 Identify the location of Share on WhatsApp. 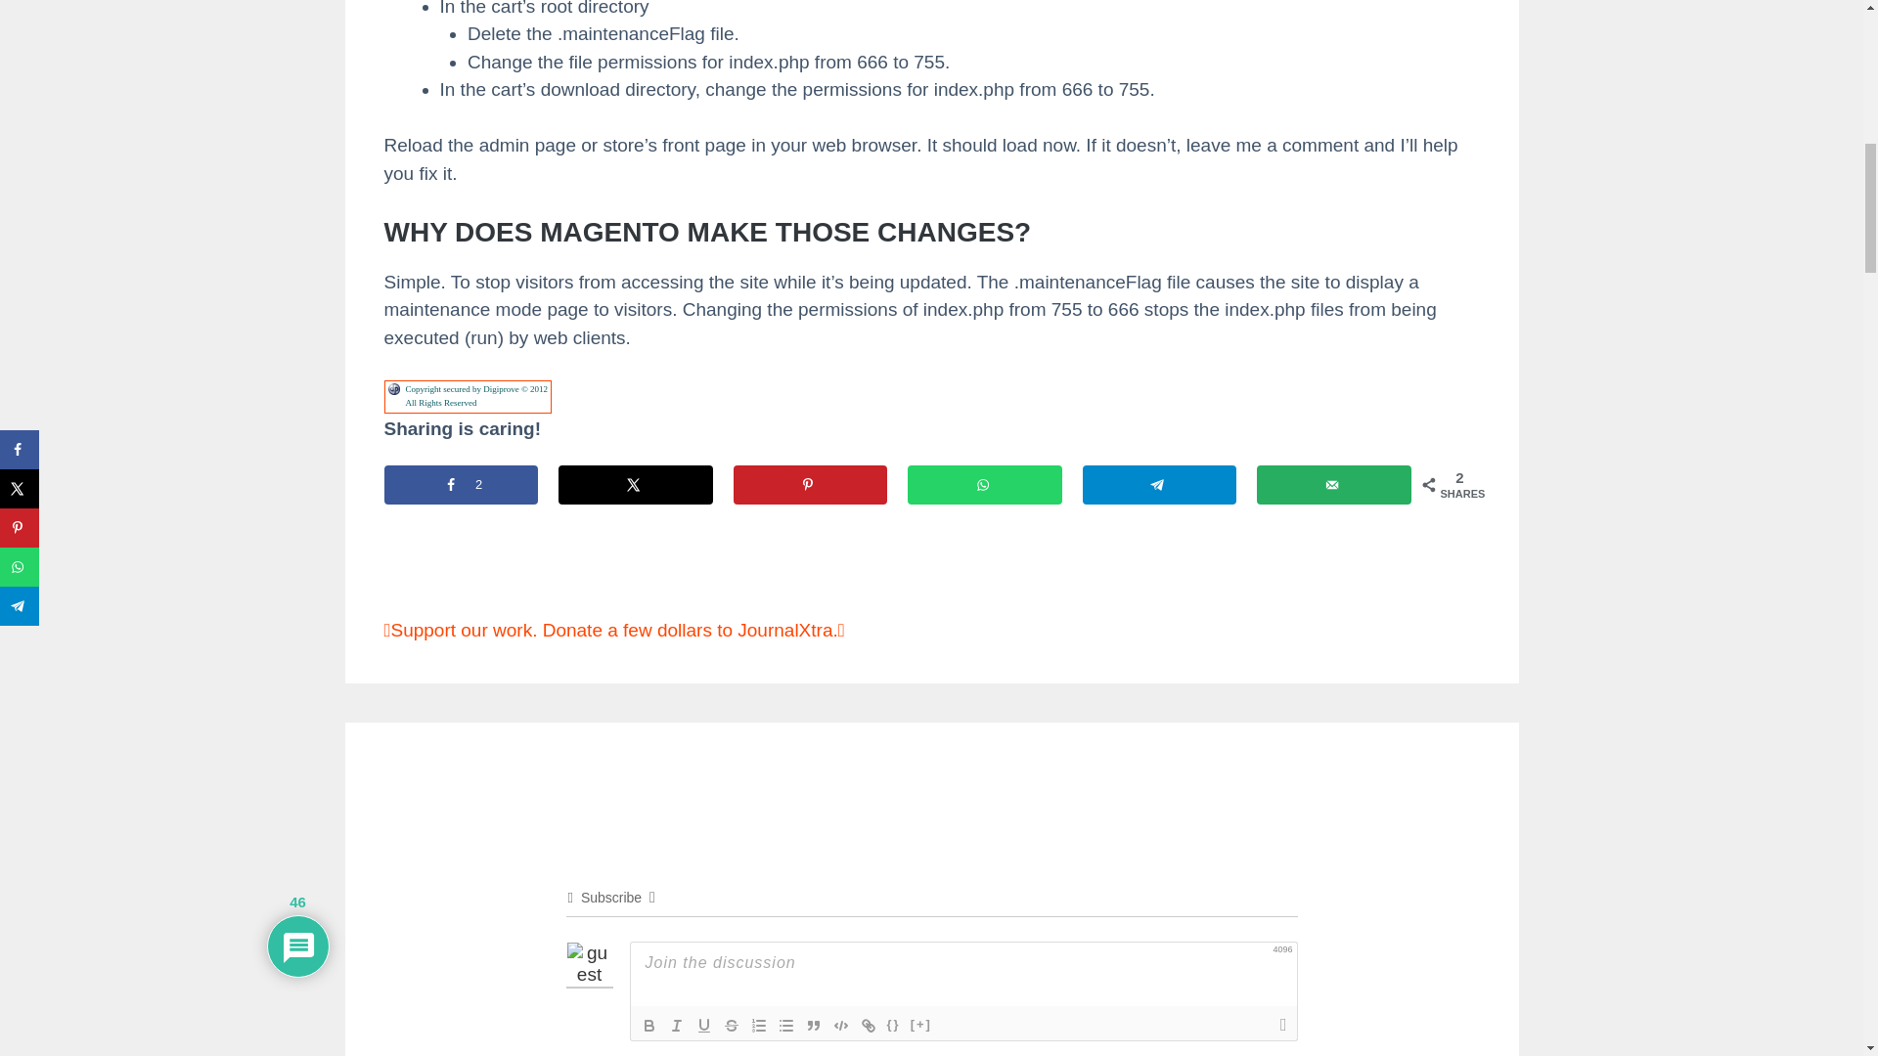
(984, 485).